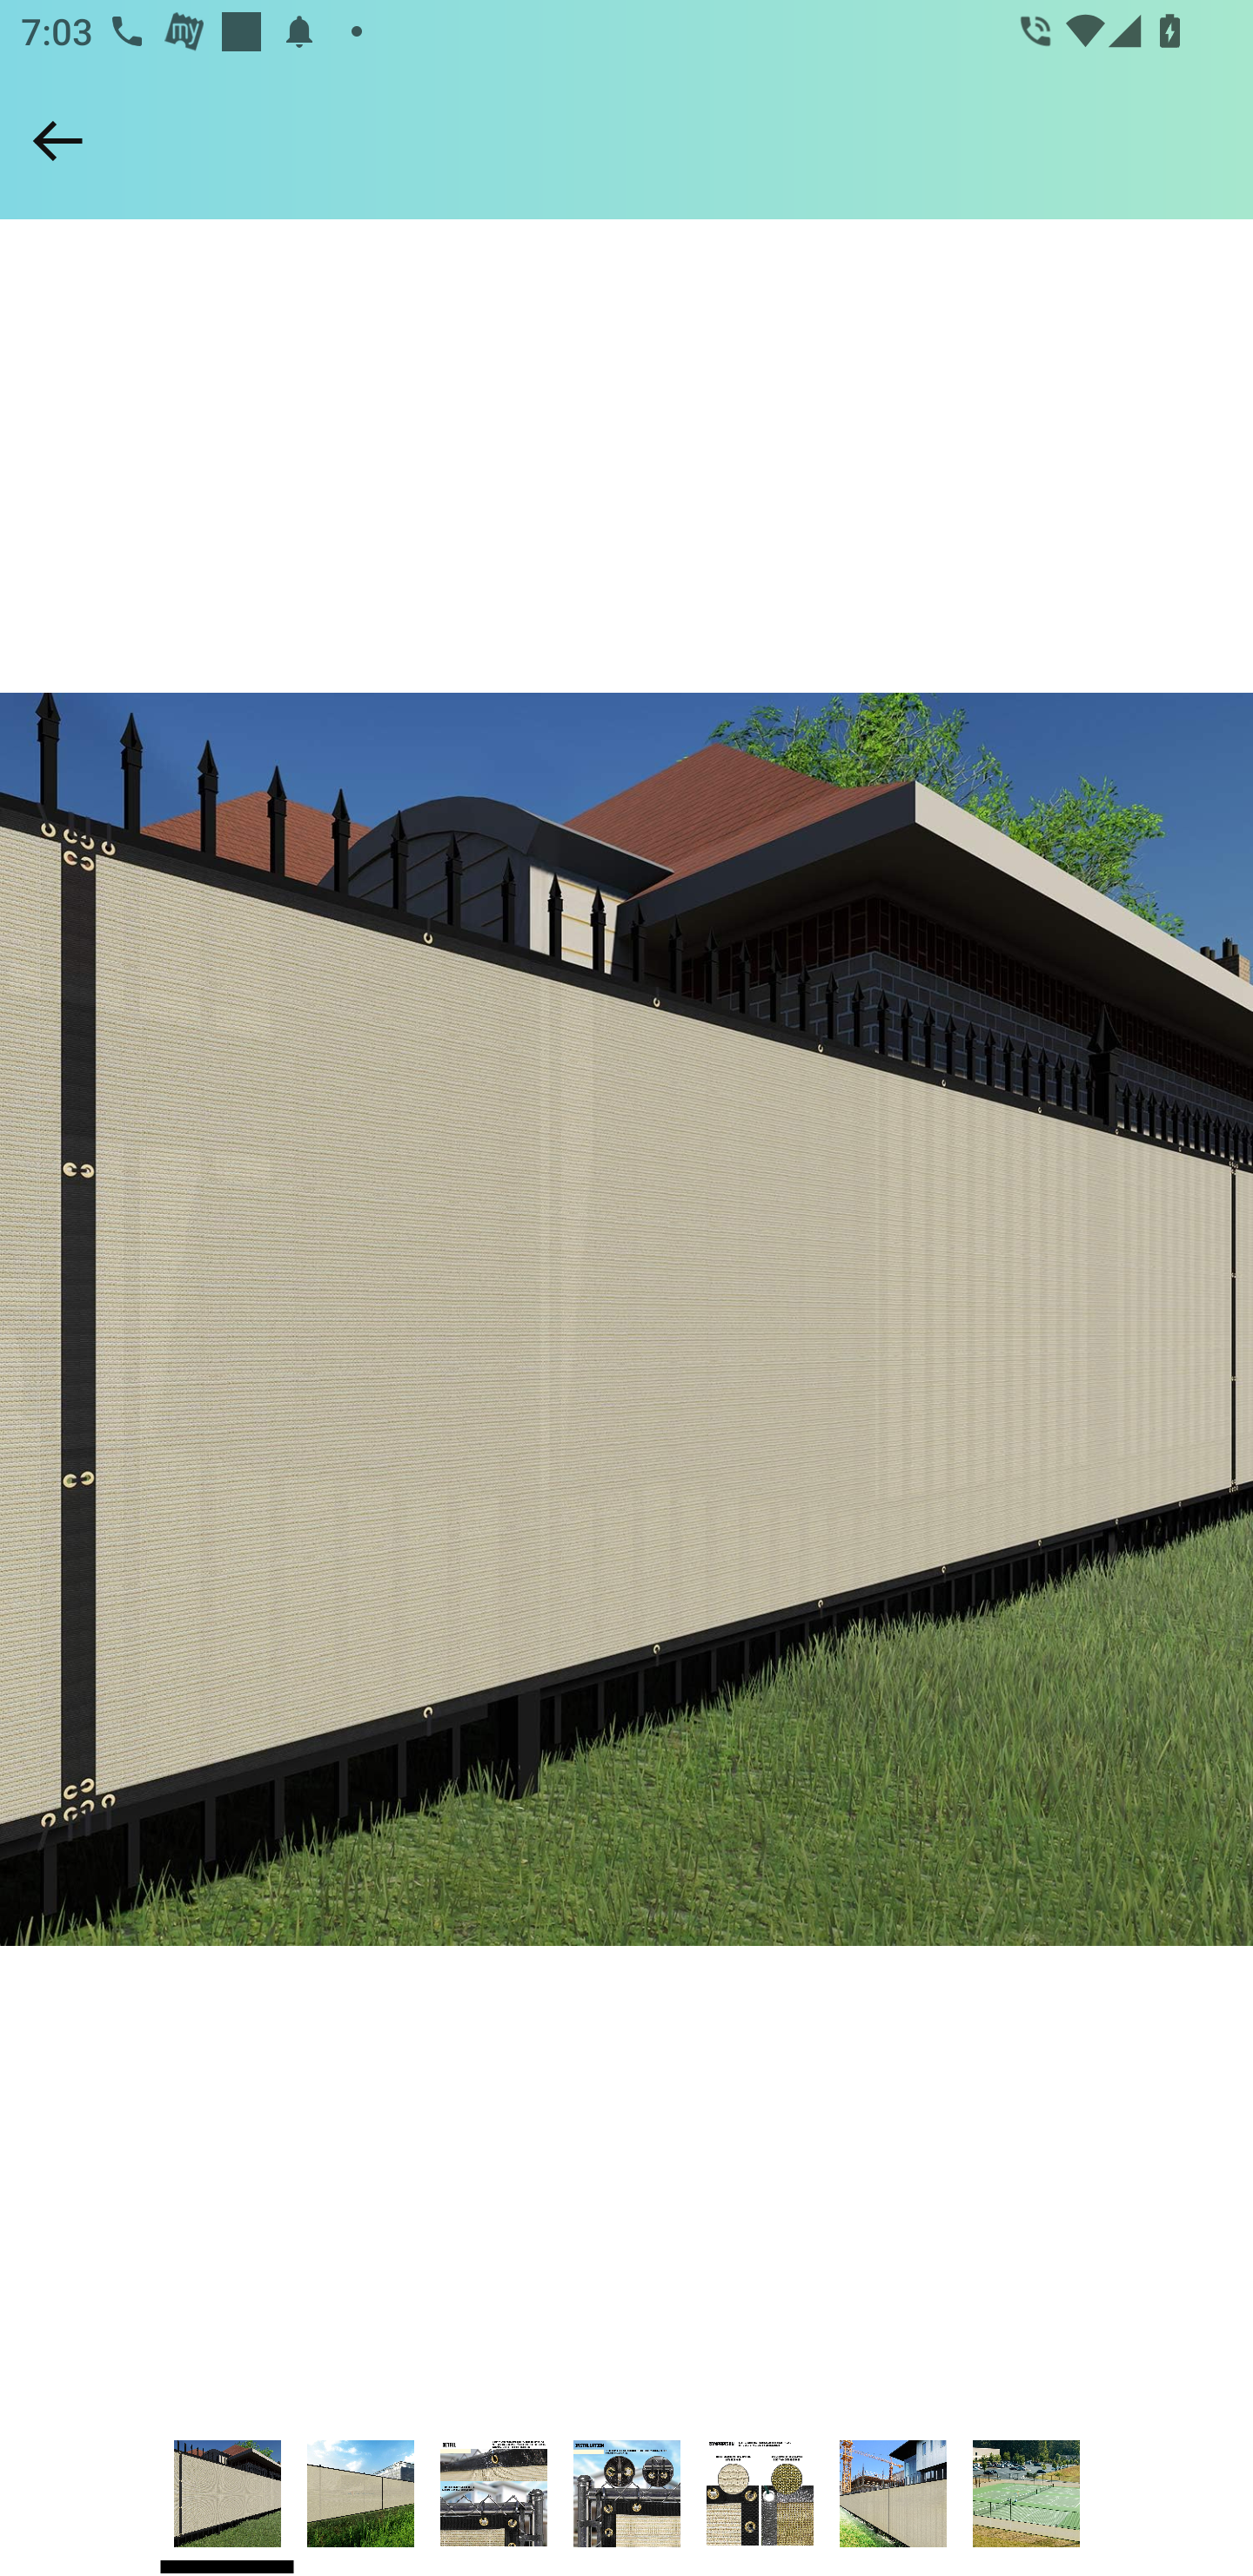 The width and height of the screenshot is (1253, 2576). I want to click on Back, so click(57, 140).